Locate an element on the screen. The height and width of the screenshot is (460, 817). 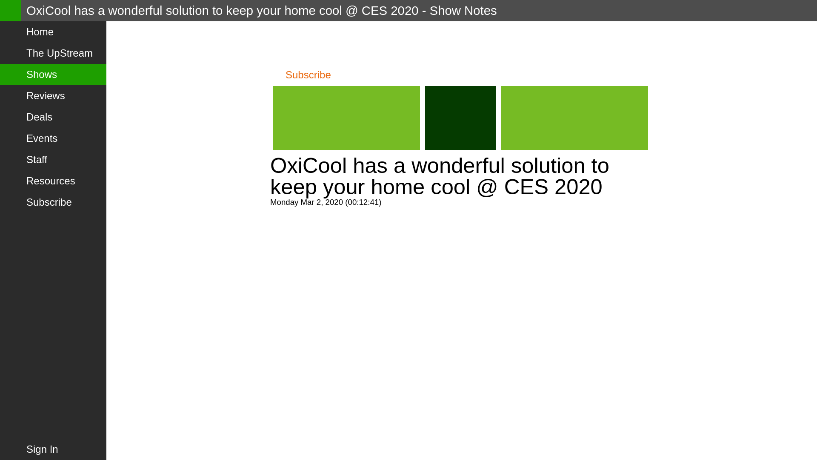
The UpStream is located at coordinates (53, 53).